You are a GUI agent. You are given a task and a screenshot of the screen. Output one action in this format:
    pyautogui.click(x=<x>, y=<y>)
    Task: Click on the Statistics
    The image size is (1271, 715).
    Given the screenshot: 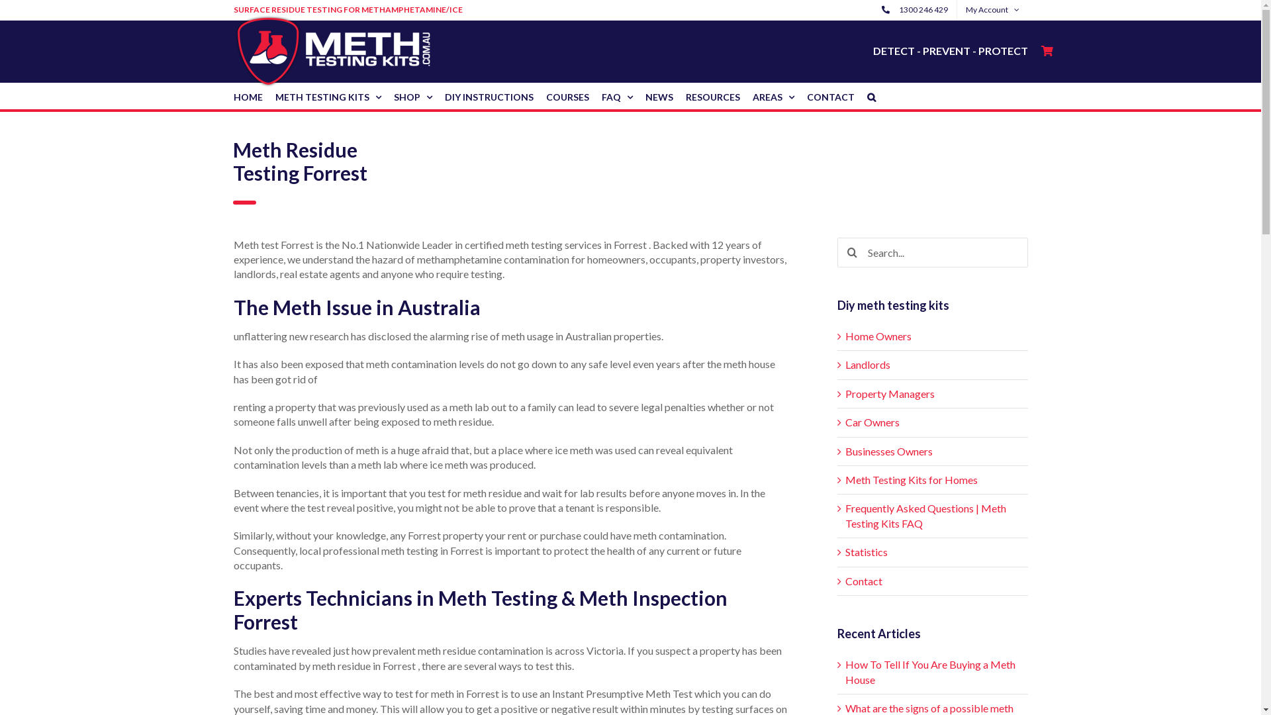 What is the action you would take?
    pyautogui.click(x=866, y=552)
    